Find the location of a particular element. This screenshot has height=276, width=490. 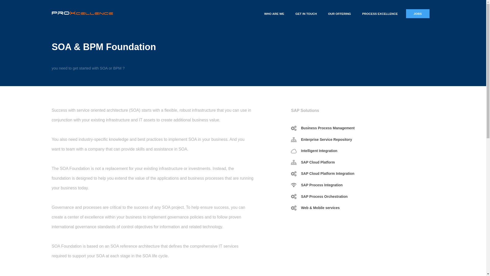

OUR OFFERING is located at coordinates (339, 14).